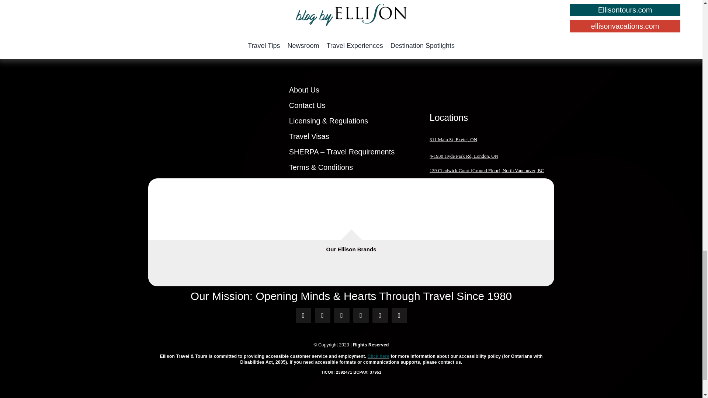 The image size is (708, 398). I want to click on About Us, so click(351, 90).